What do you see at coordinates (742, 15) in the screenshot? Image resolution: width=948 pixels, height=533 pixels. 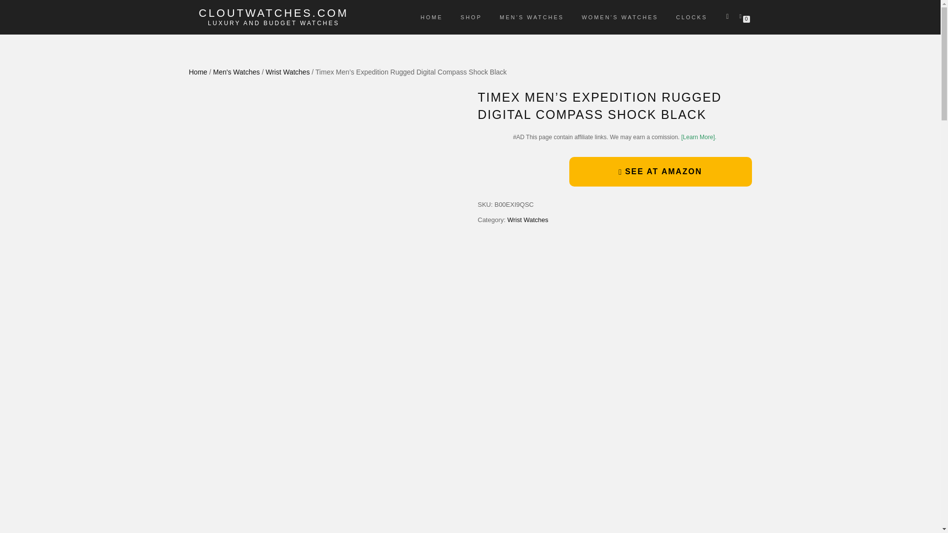 I see `0` at bounding box center [742, 15].